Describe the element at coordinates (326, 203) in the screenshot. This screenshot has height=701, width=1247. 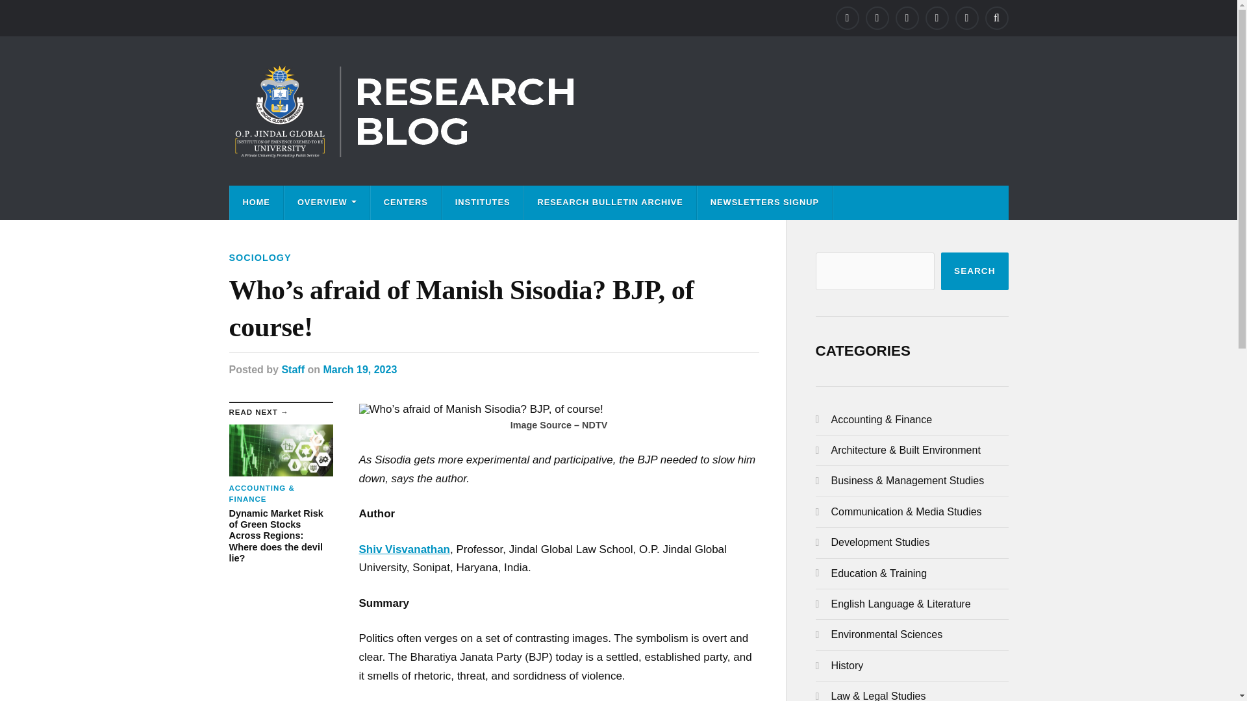
I see `OVERVIEW` at that location.